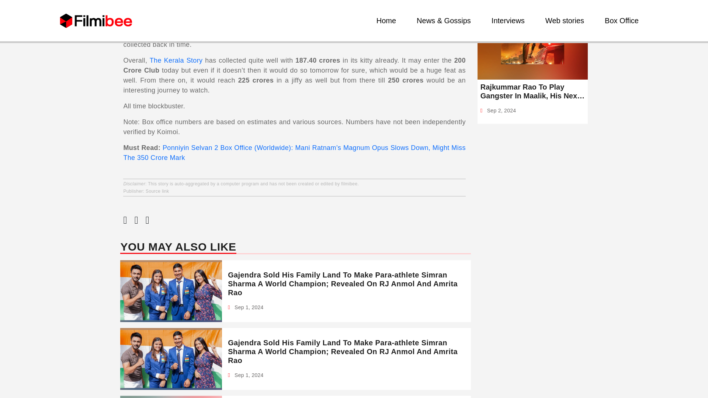  What do you see at coordinates (532, 91) in the screenshot?
I see `Rajkummar Rao To Play Gangster In Maalik, His Next Movie` at bounding box center [532, 91].